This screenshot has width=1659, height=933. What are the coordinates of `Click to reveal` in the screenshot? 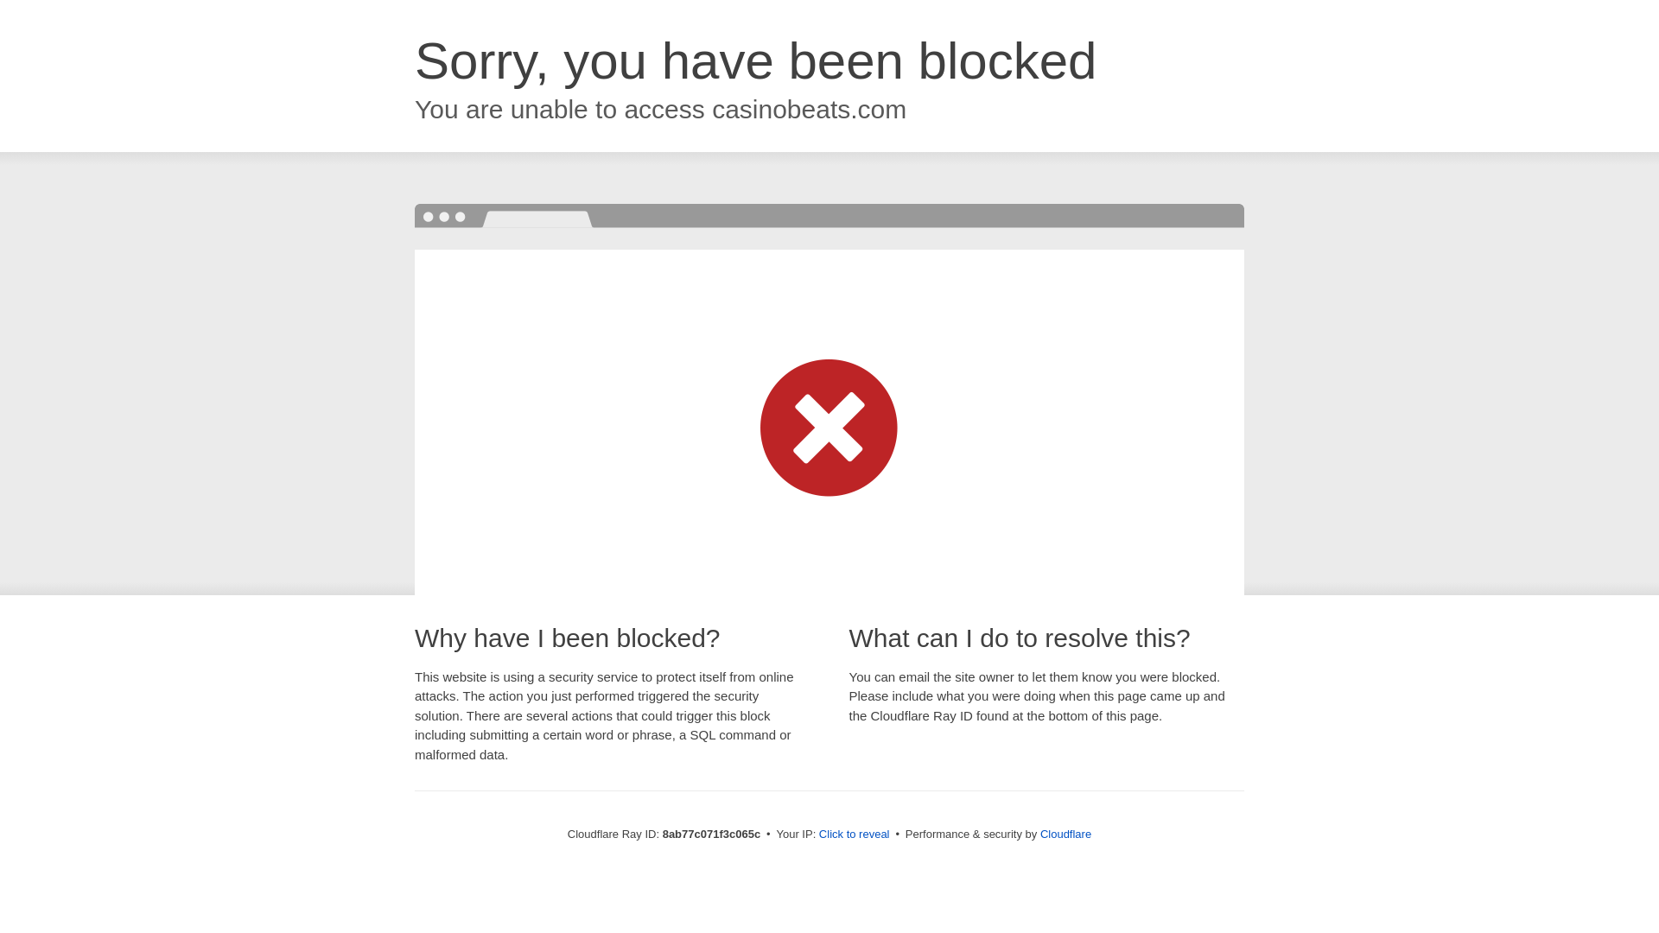 It's located at (854, 835).